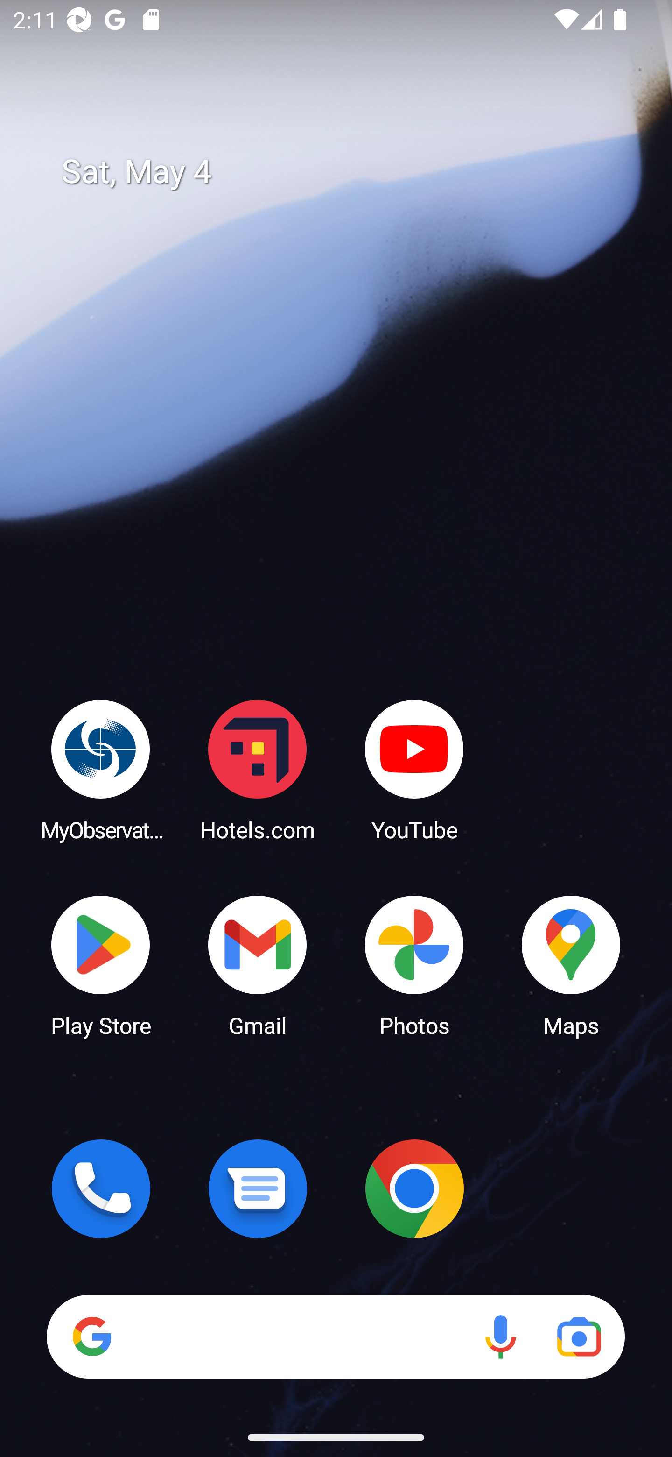  What do you see at coordinates (258, 965) in the screenshot?
I see `Gmail` at bounding box center [258, 965].